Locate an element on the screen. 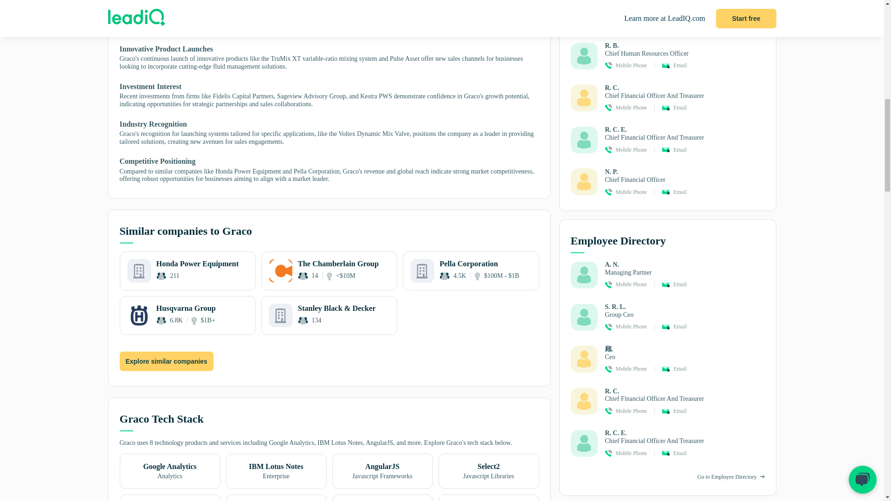 The image size is (891, 501). Explore similar companies is located at coordinates (166, 362).